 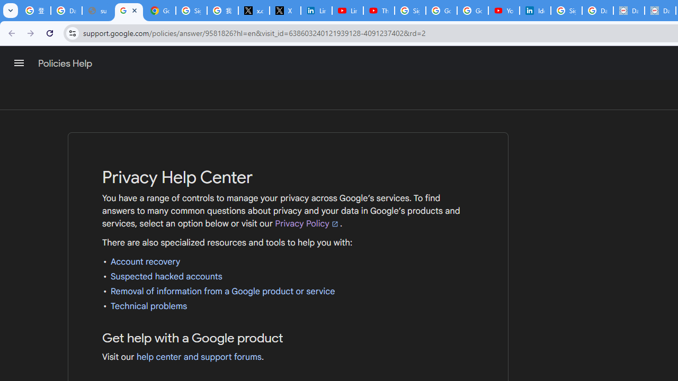 I want to click on Sign in - Google Accounts, so click(x=191, y=11).